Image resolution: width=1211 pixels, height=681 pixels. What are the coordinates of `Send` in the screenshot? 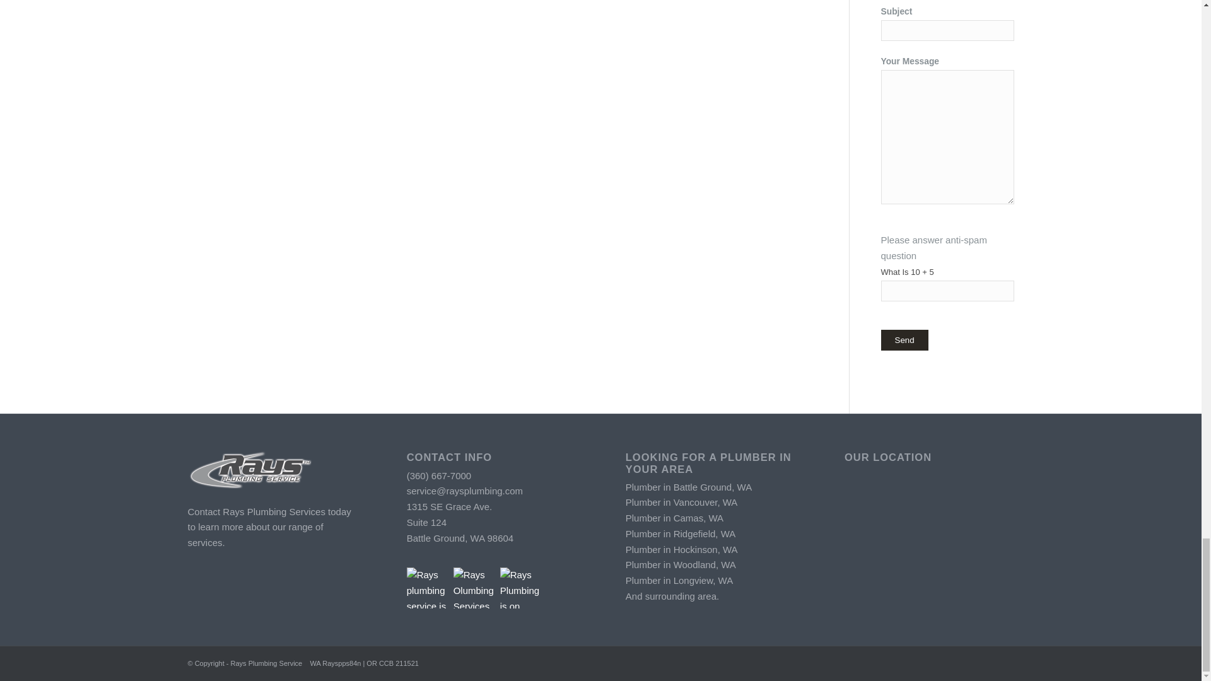 It's located at (903, 340).